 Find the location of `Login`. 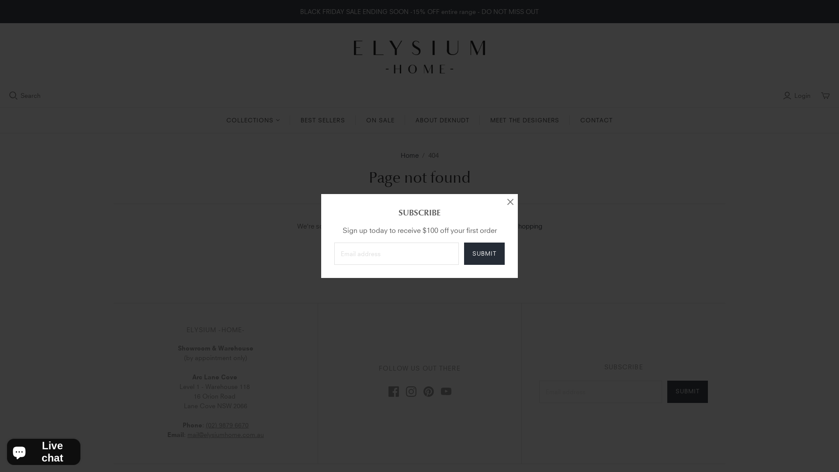

Login is located at coordinates (798, 96).